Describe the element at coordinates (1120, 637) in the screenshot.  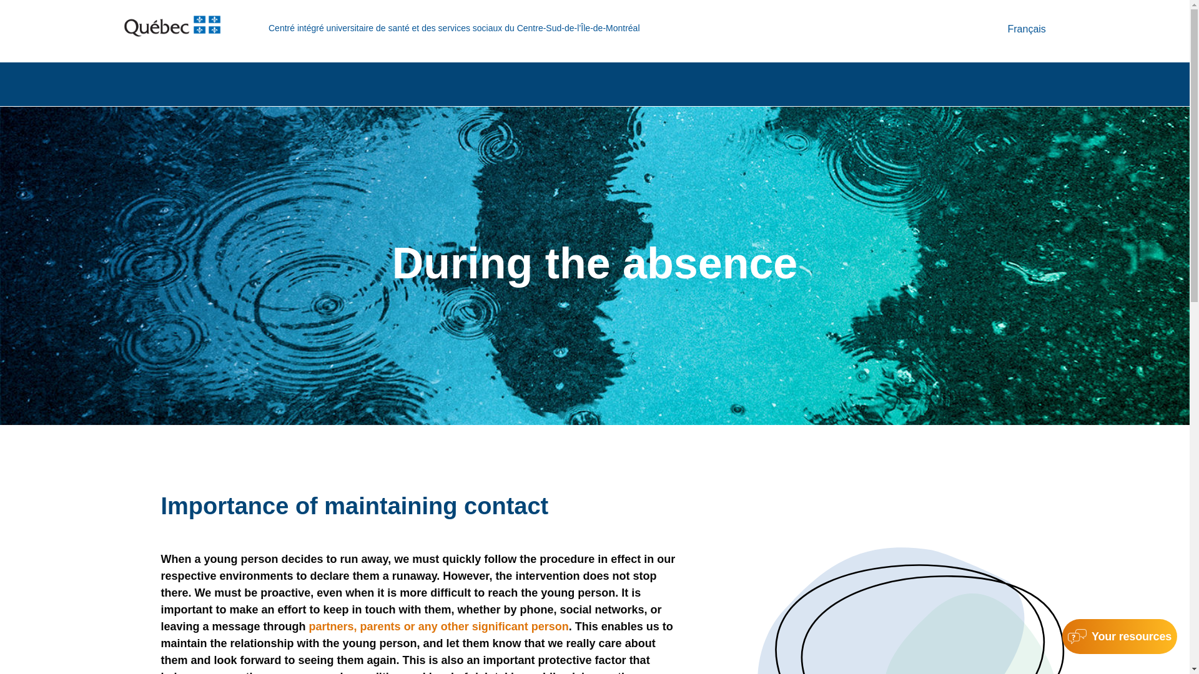
I see `Your resources` at that location.